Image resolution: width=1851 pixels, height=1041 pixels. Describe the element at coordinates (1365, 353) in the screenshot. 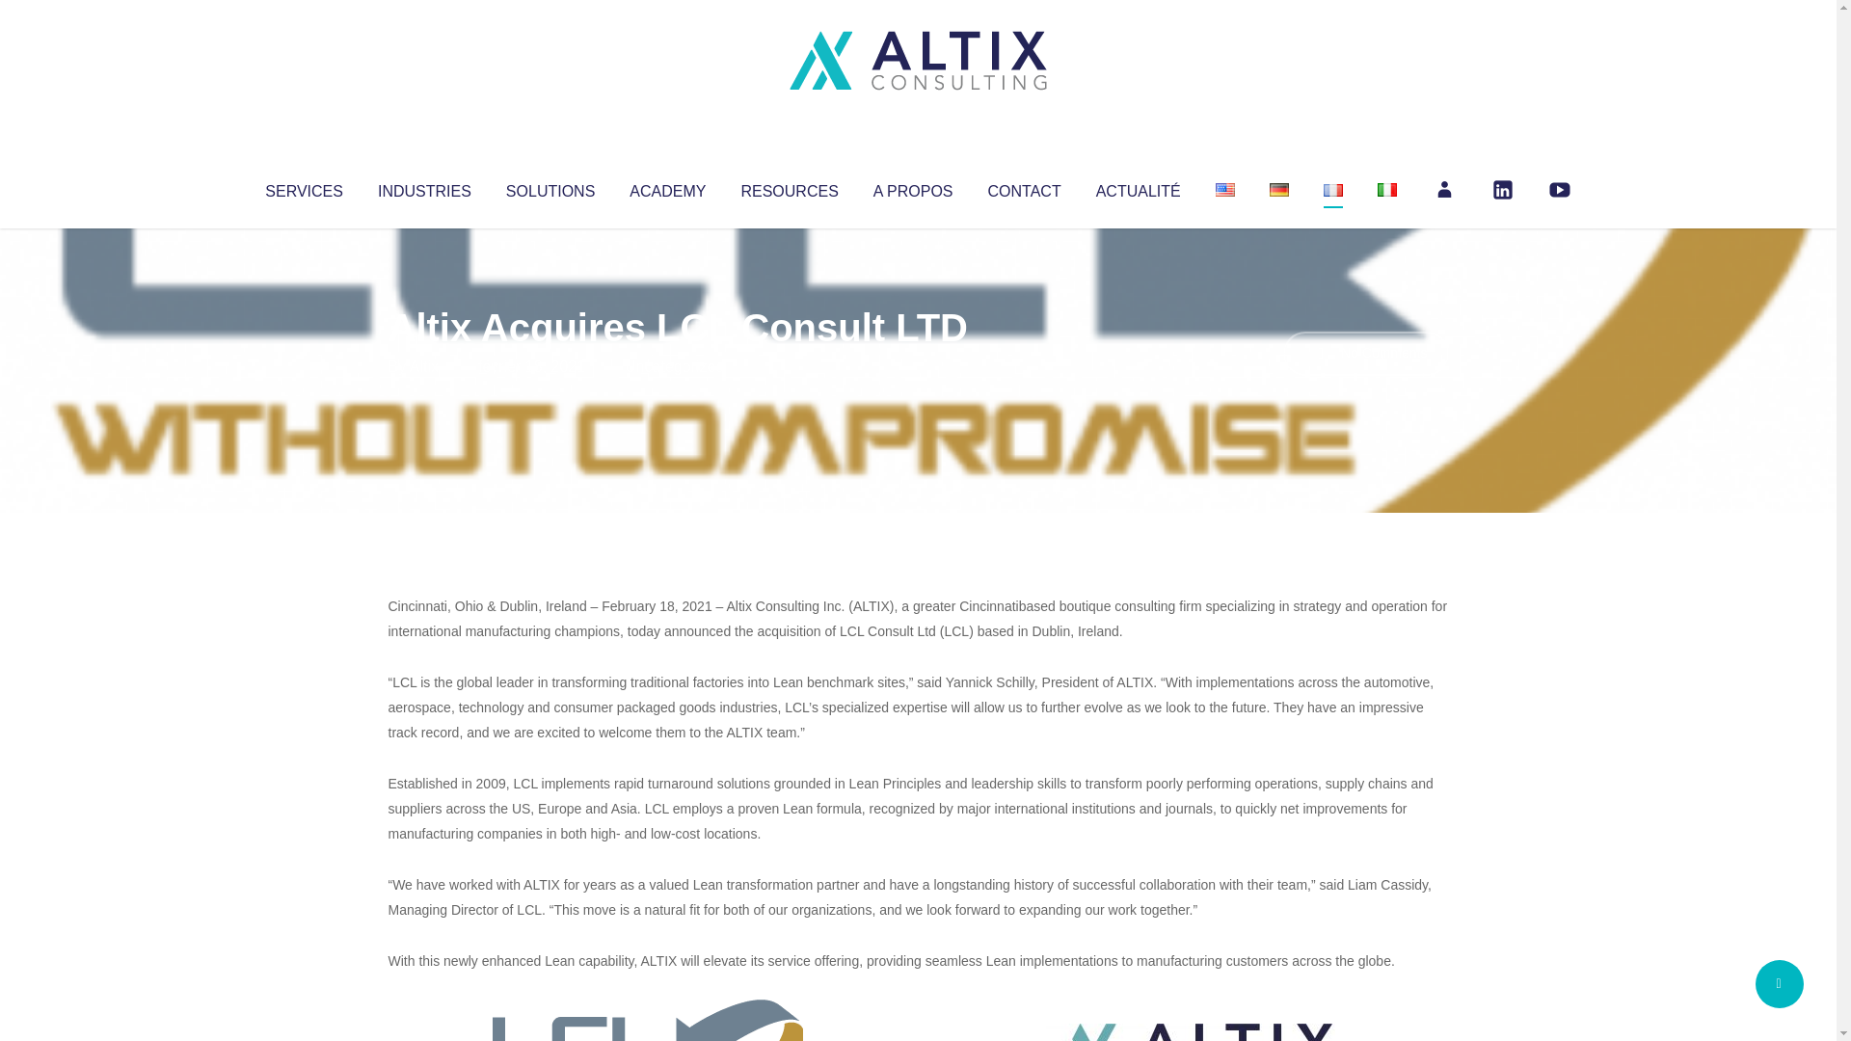

I see `No Comments` at that location.